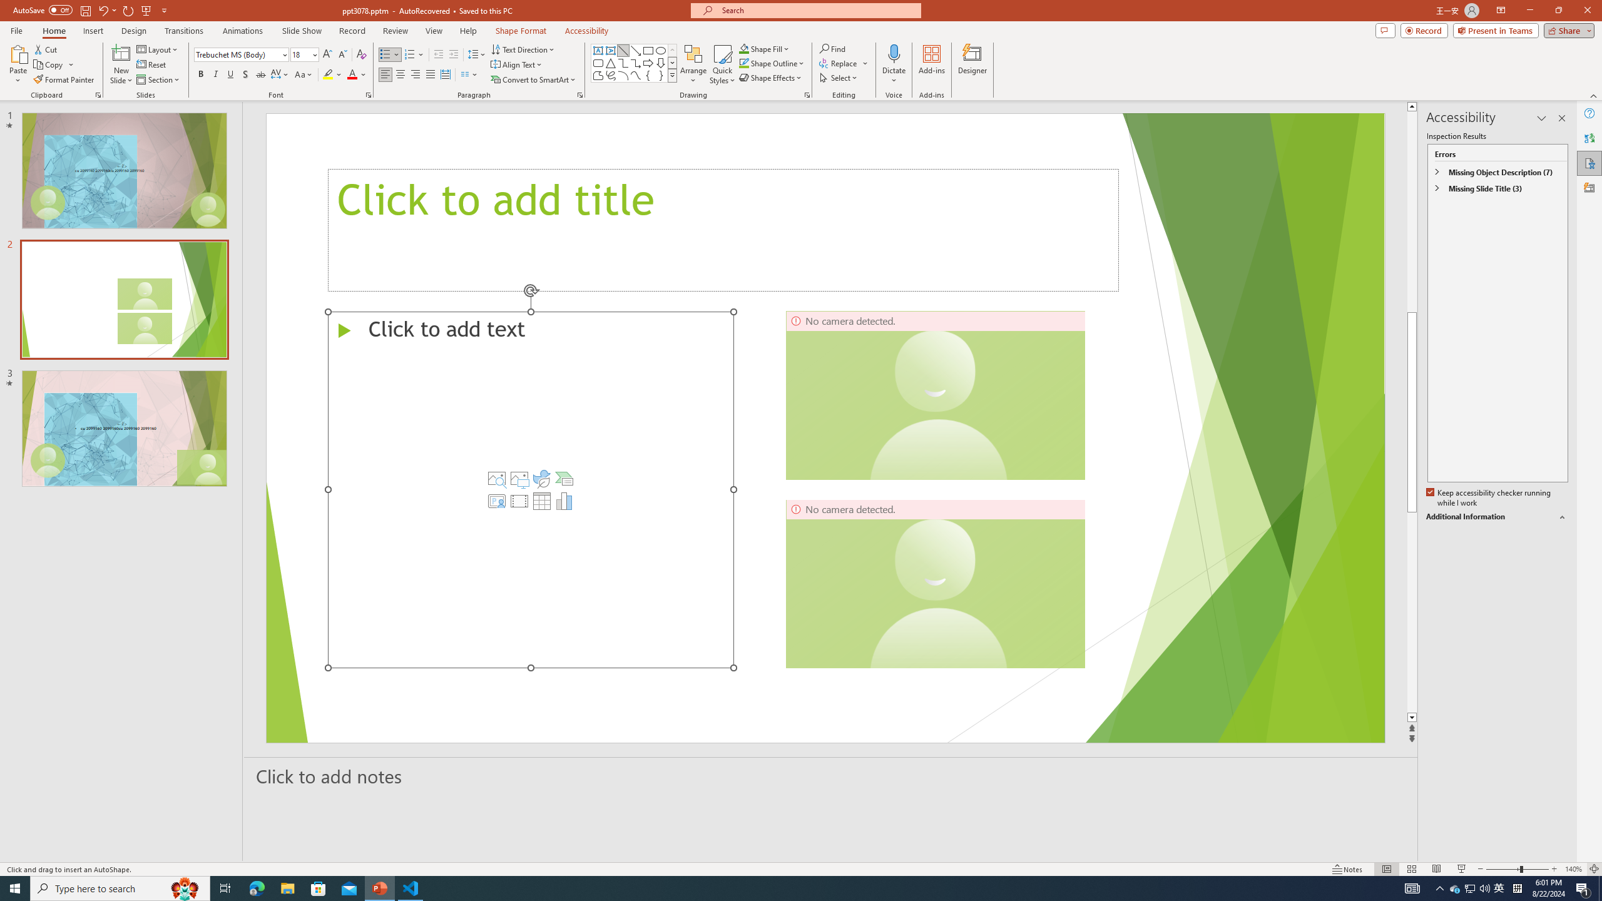  Describe the element at coordinates (1573, 869) in the screenshot. I see `Zoom 140%` at that location.